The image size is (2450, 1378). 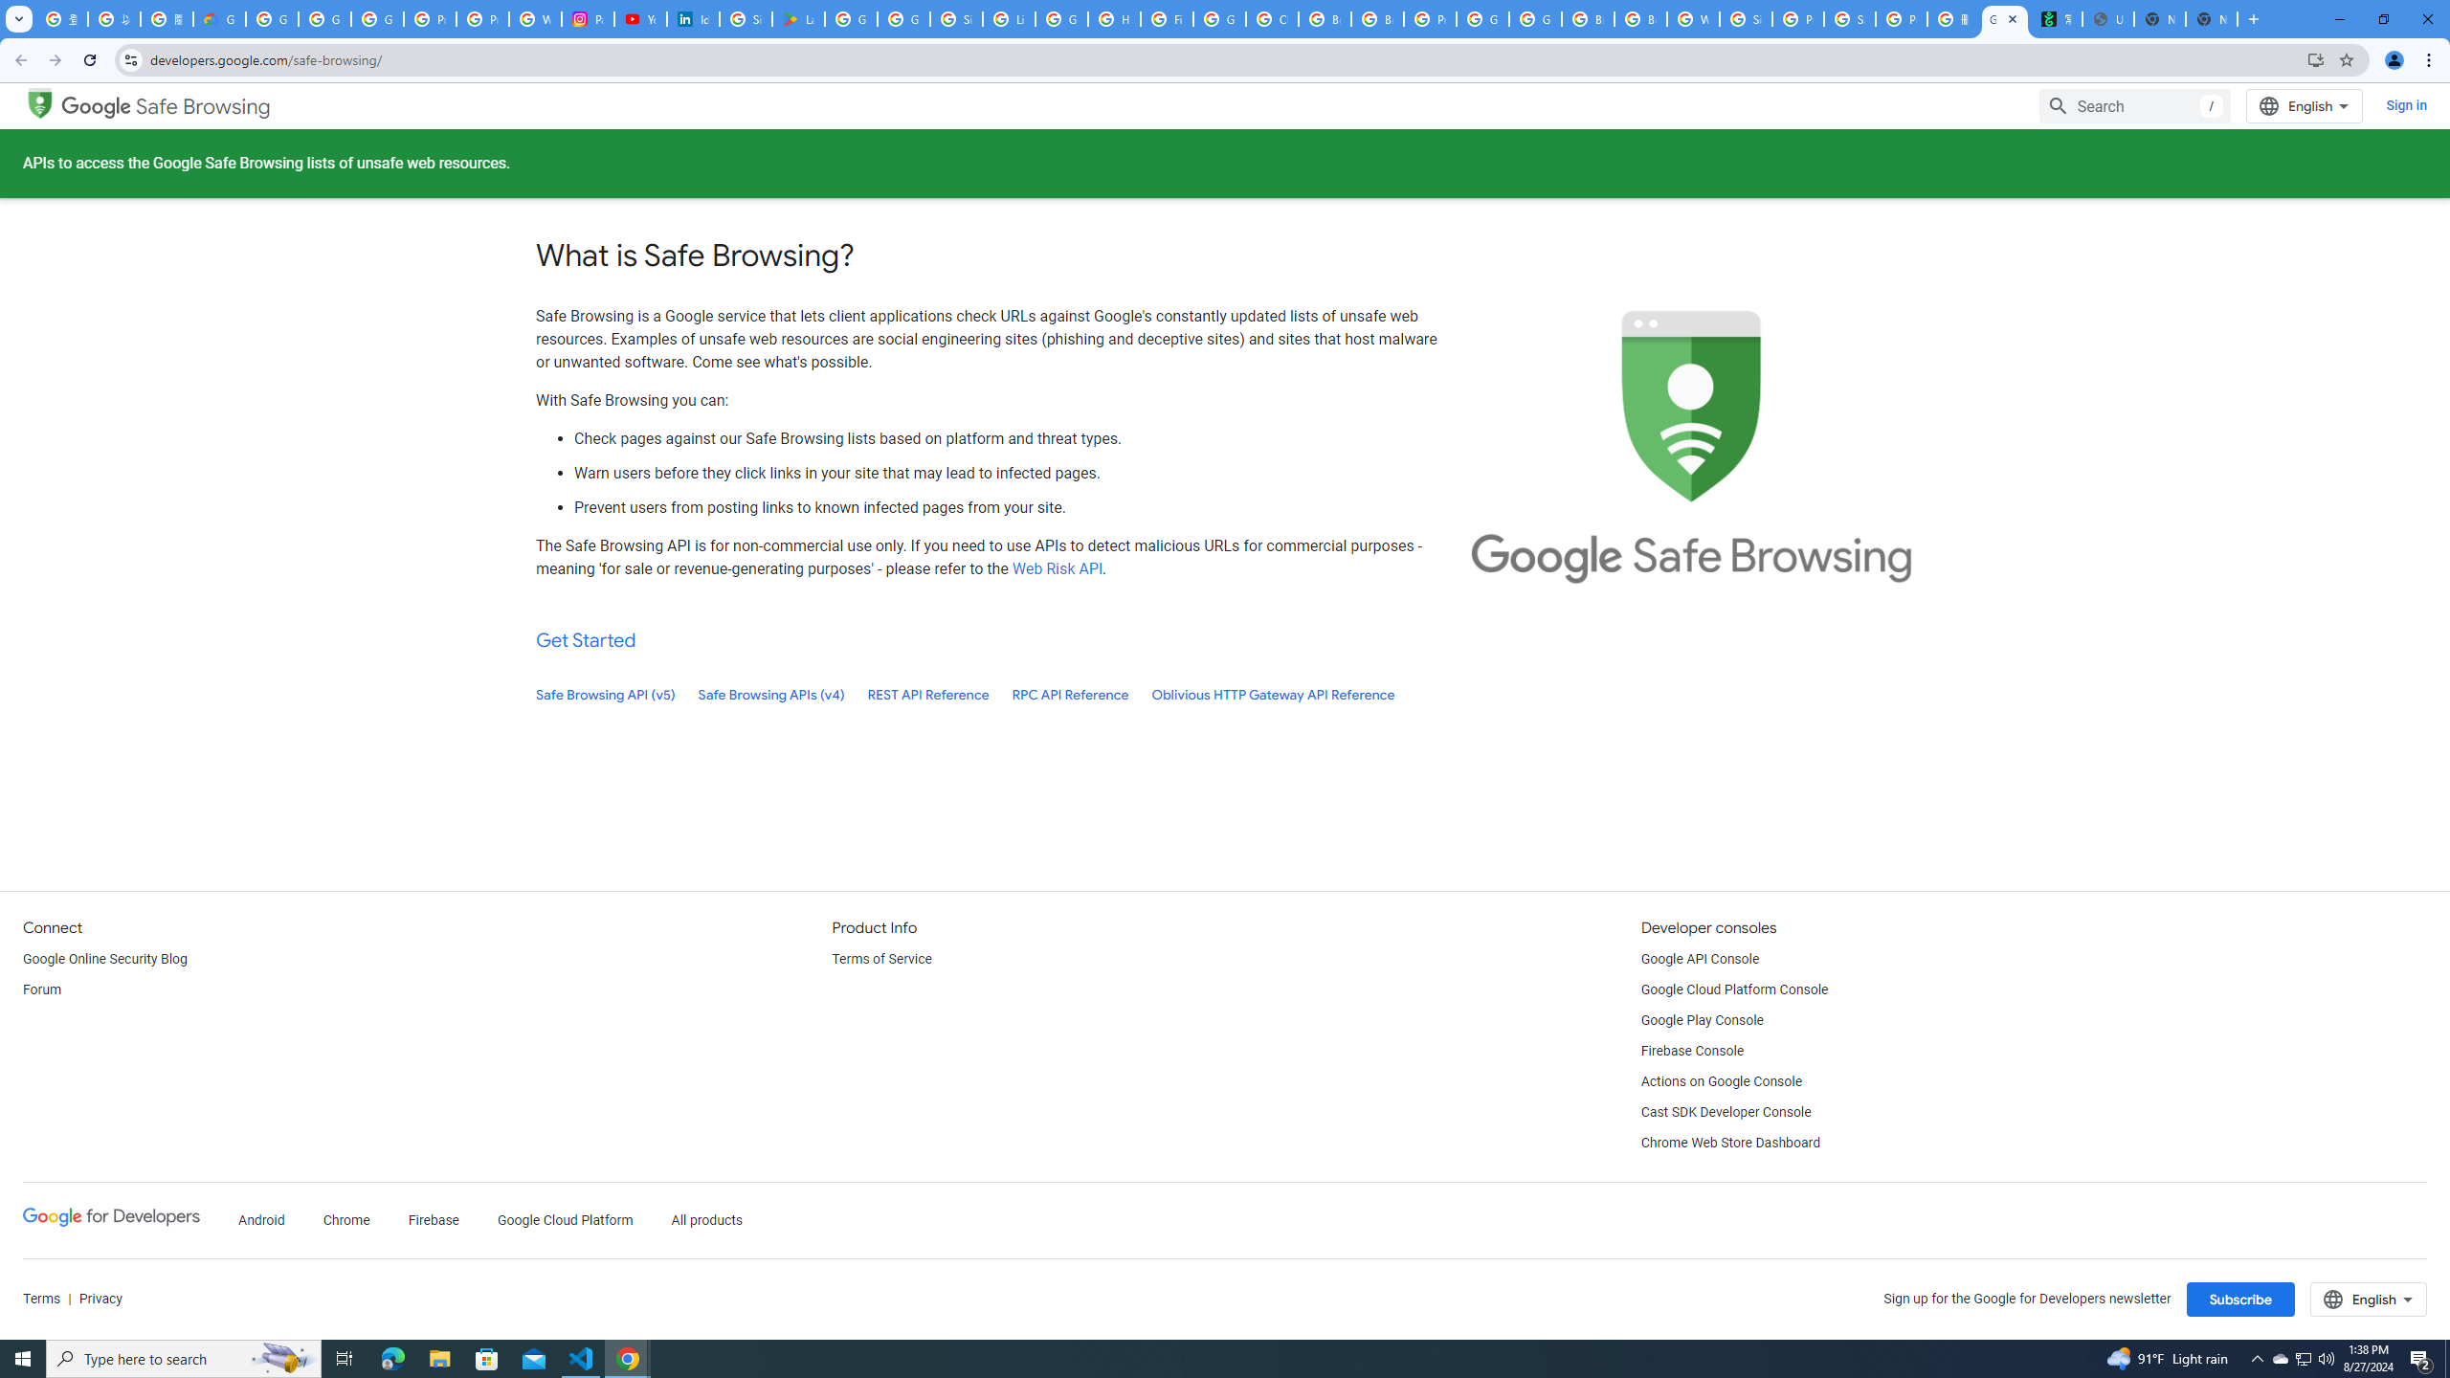 I want to click on English, so click(x=2369, y=1300).